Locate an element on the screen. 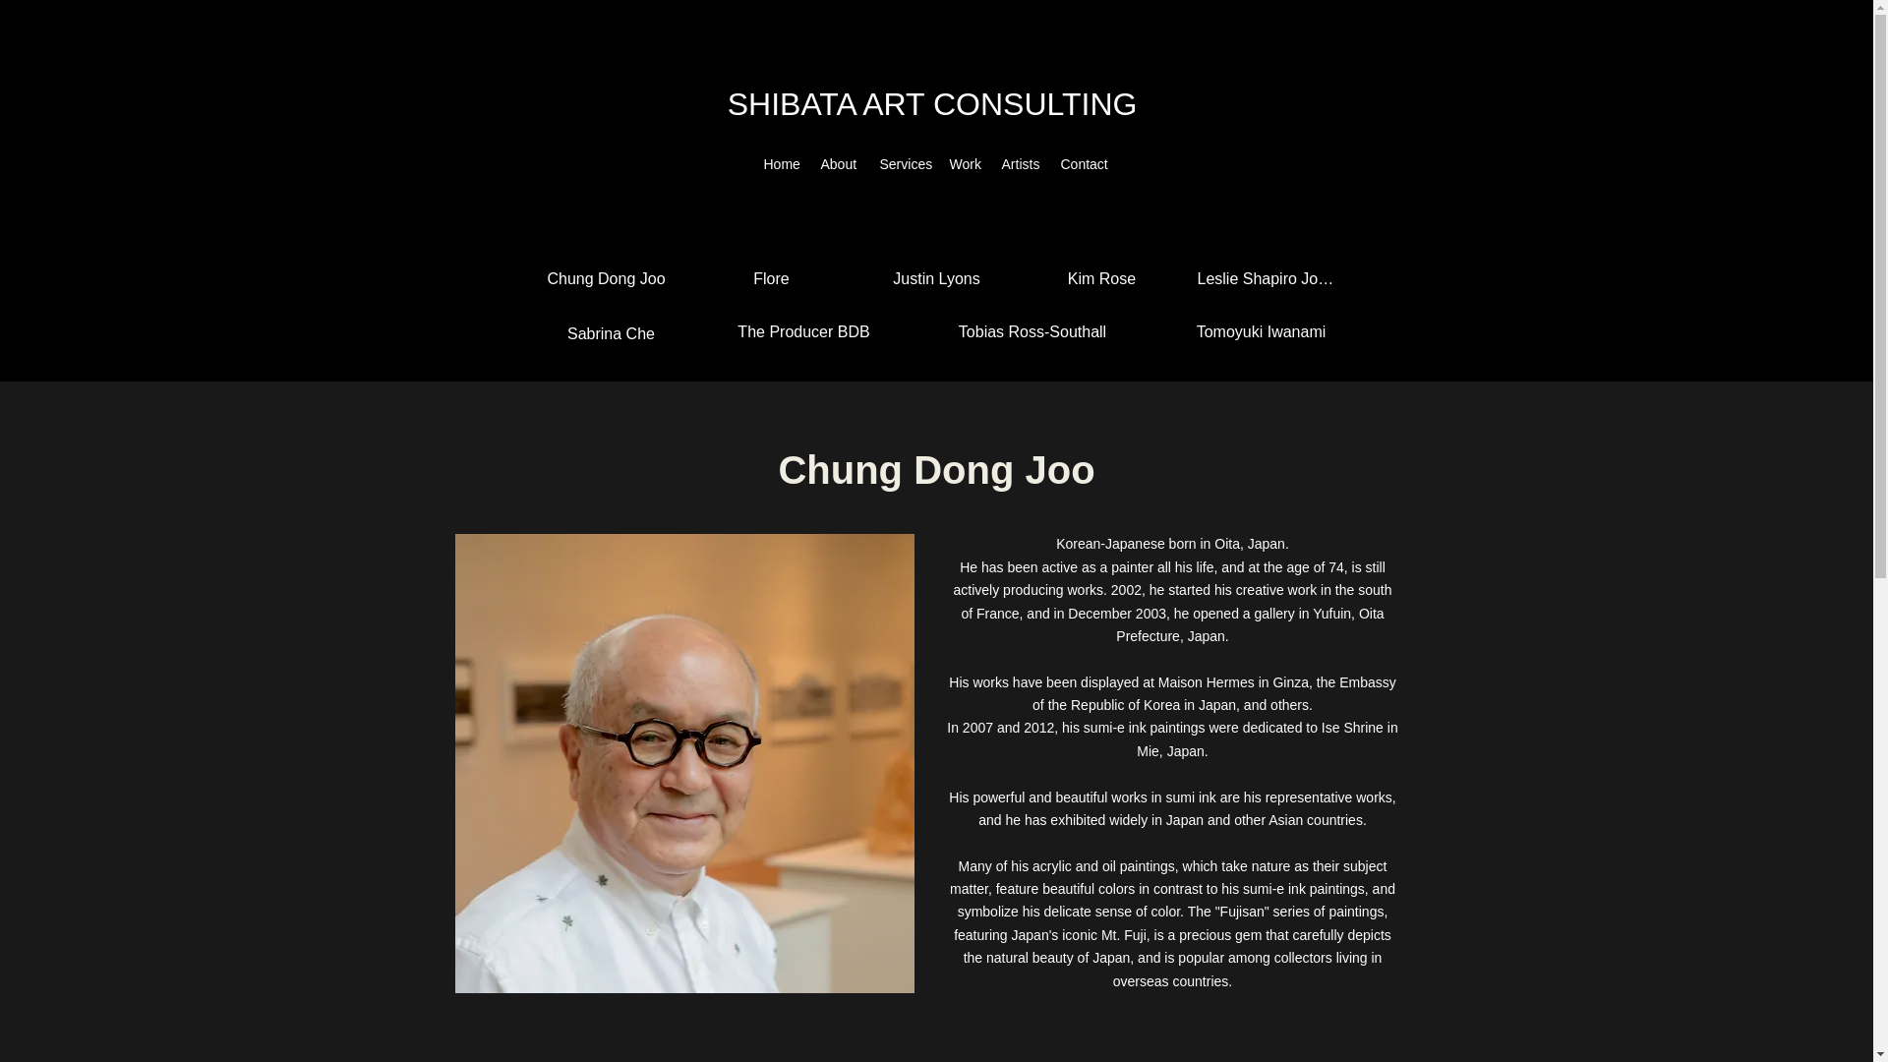  SHIBATA ART CONSULTING  is located at coordinates (936, 104).